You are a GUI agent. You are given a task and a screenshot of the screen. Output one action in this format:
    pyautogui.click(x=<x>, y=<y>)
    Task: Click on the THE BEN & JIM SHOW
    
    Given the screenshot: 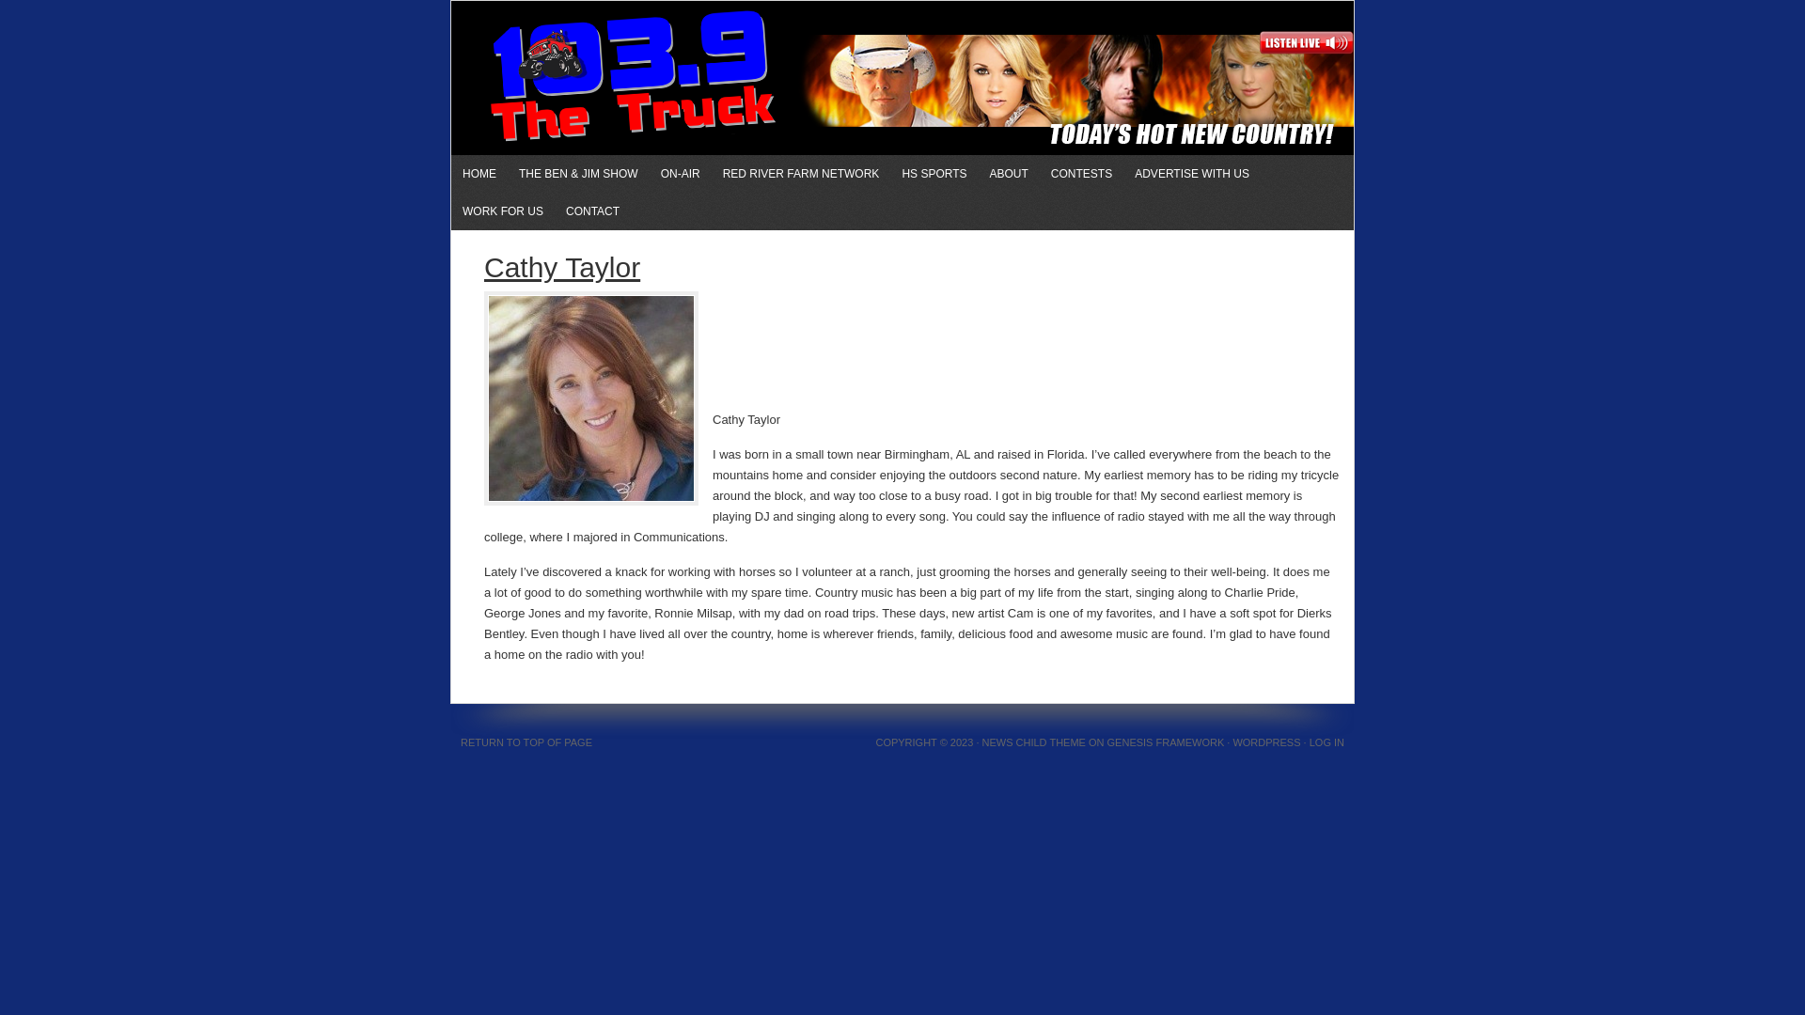 What is the action you would take?
    pyautogui.click(x=579, y=174)
    